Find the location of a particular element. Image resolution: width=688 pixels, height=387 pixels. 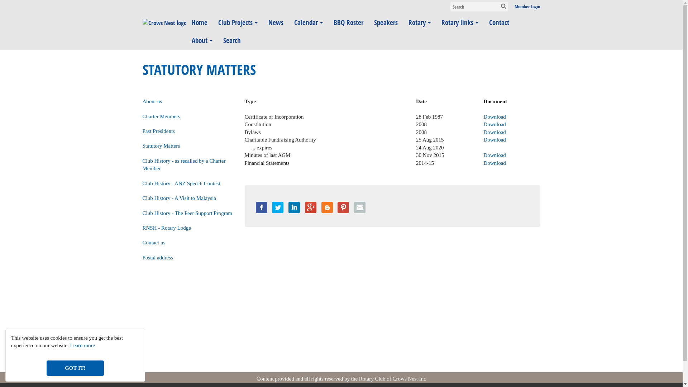

Club History - as recalled by a Charter Member is located at coordinates (184, 165).